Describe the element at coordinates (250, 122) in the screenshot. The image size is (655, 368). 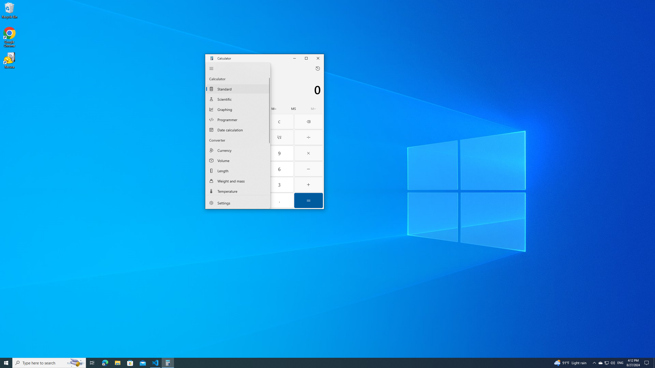
I see `Clear entry` at that location.